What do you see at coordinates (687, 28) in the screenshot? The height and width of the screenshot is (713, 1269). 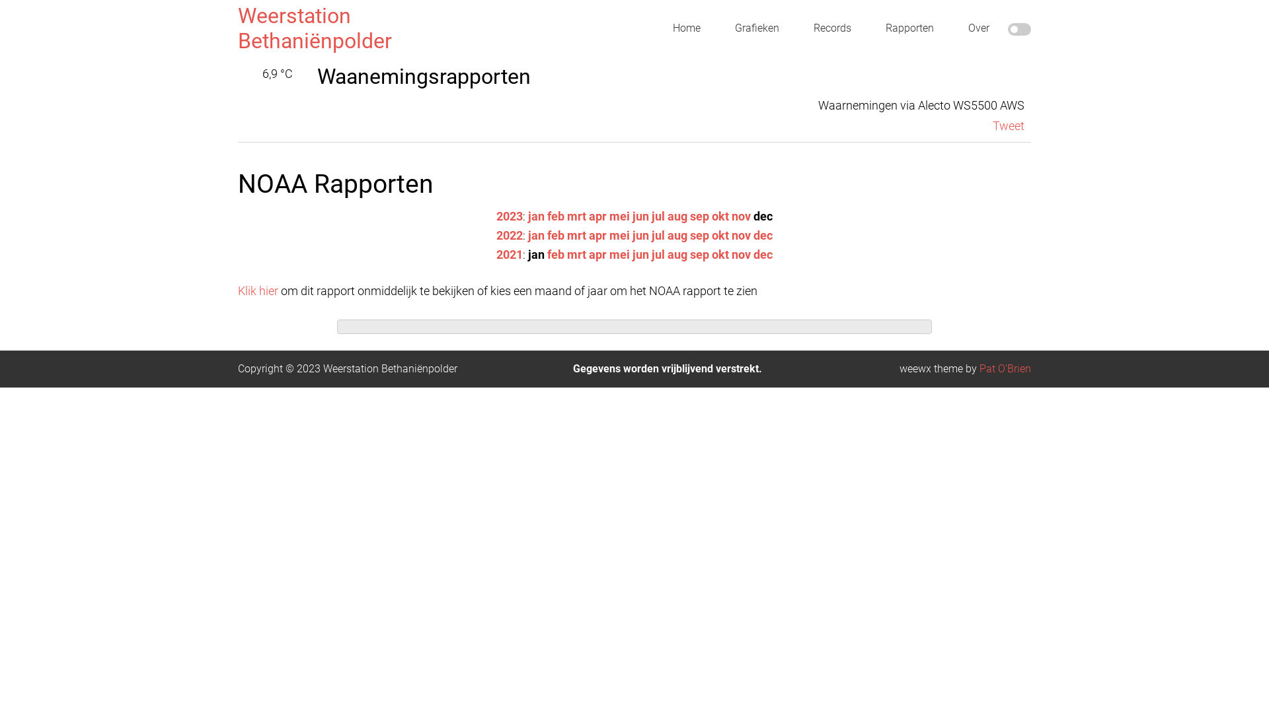 I see `Home` at bounding box center [687, 28].